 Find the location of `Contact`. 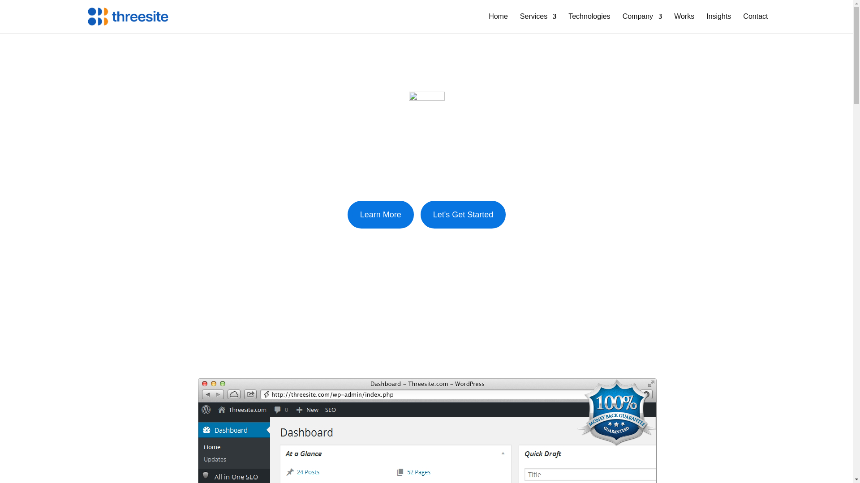

Contact is located at coordinates (755, 23).